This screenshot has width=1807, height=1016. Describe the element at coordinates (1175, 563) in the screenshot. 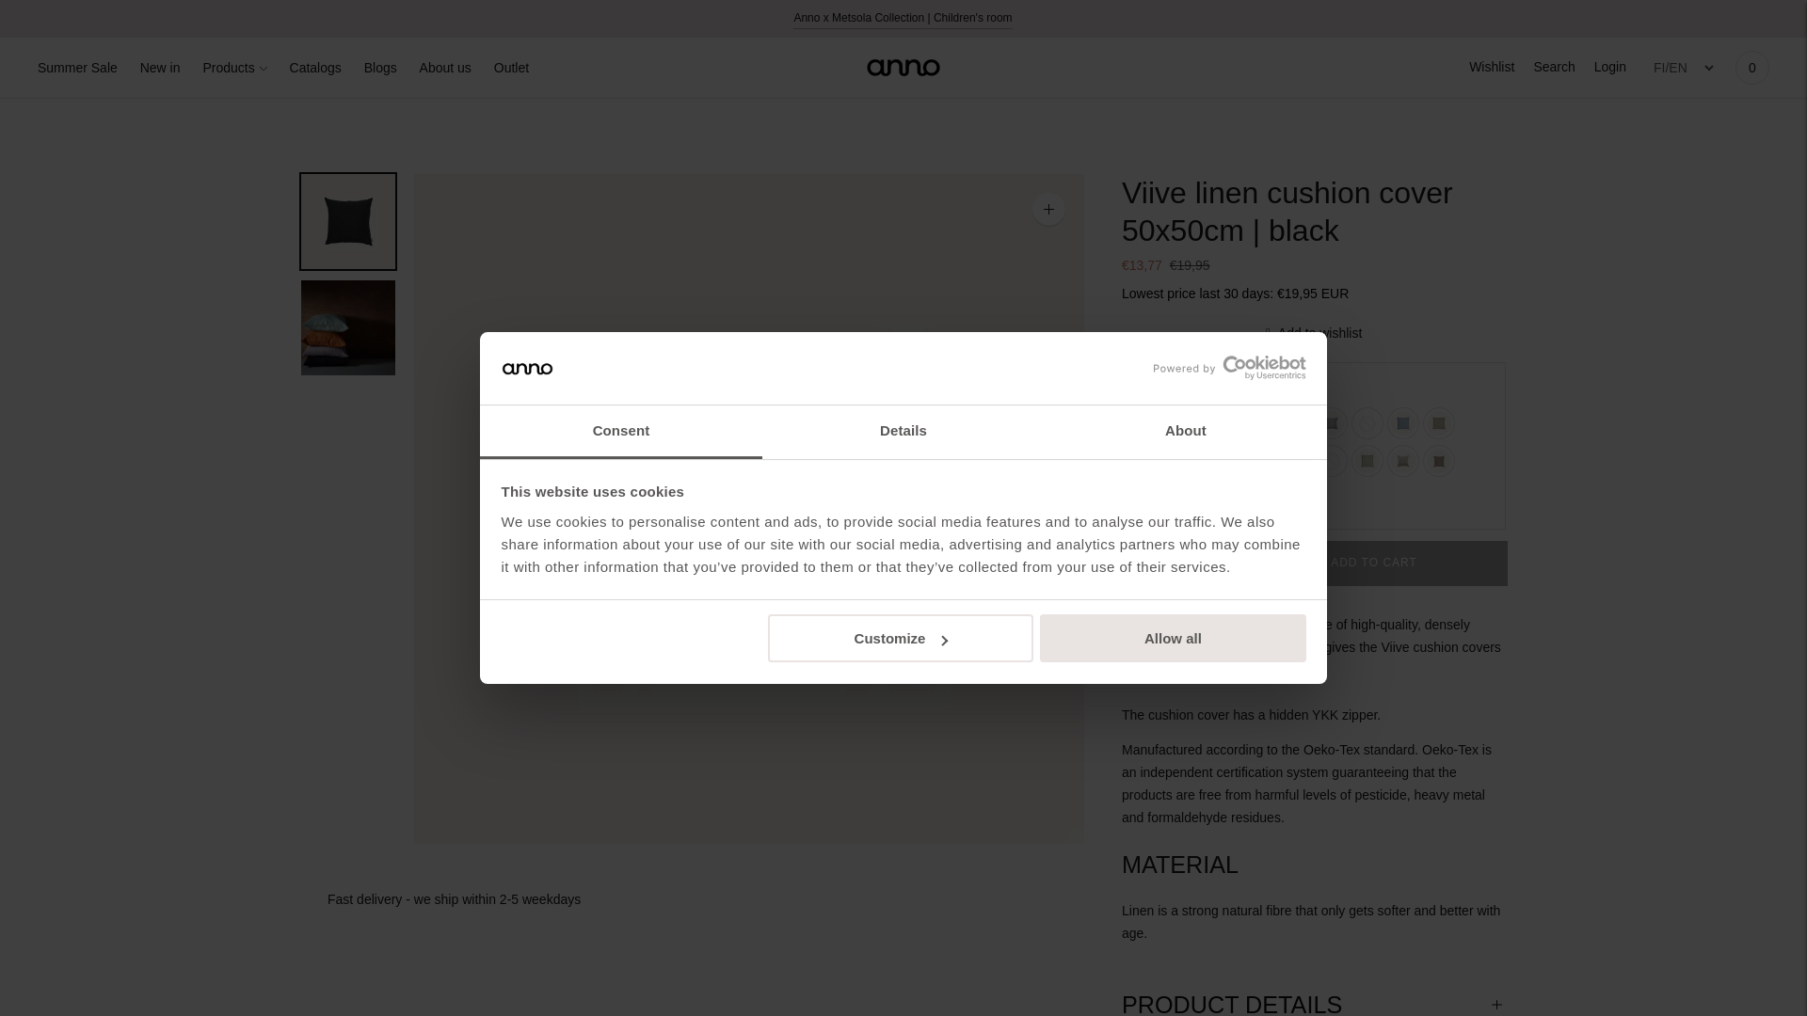

I see `01` at that location.